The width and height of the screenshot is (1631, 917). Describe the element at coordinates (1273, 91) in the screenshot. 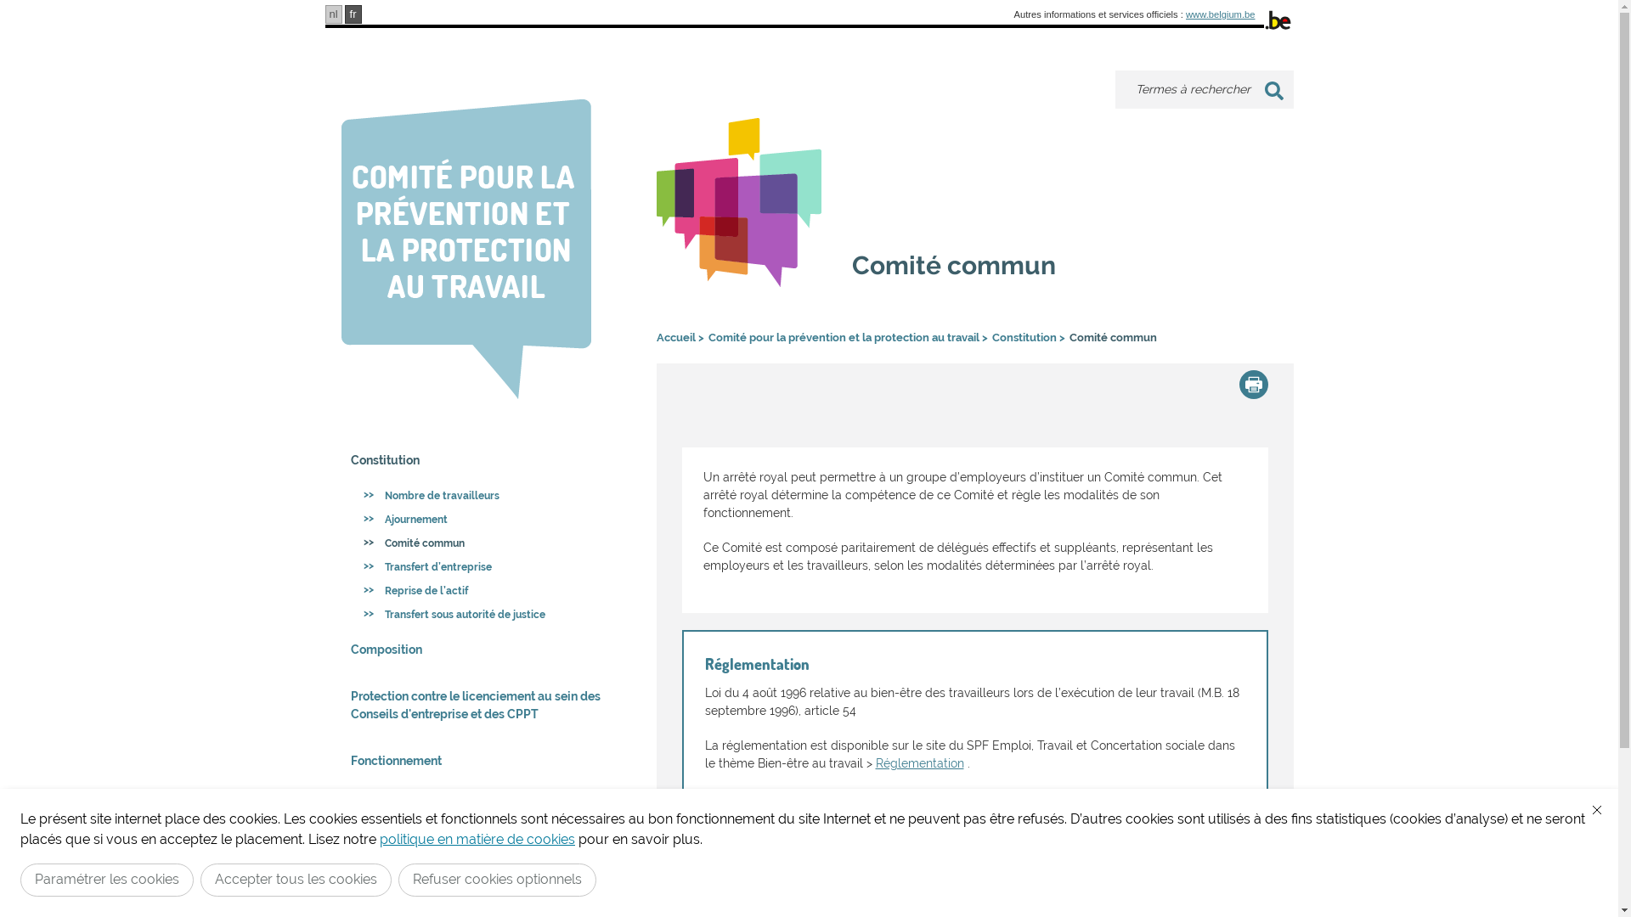

I see `Apply` at that location.